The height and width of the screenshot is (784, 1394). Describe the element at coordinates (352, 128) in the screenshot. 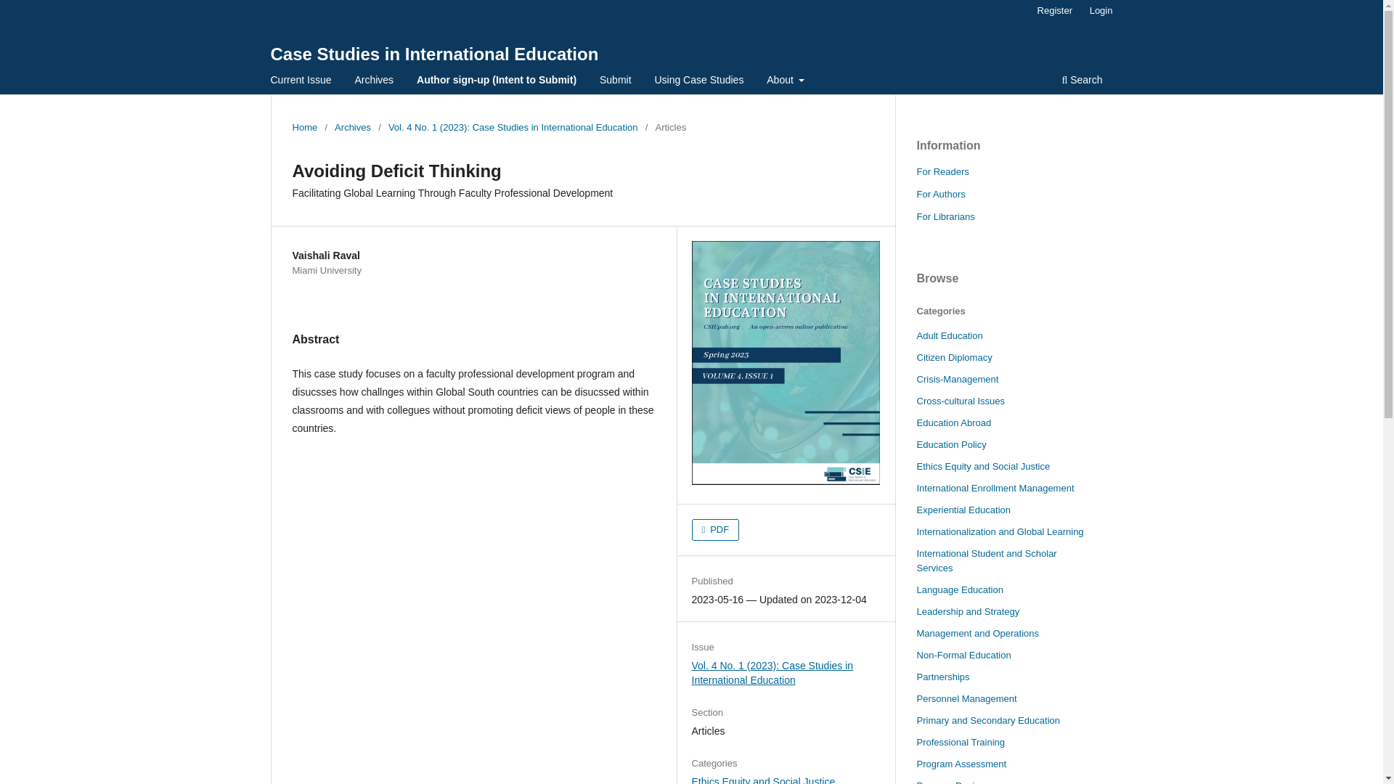

I see `Archives` at that location.